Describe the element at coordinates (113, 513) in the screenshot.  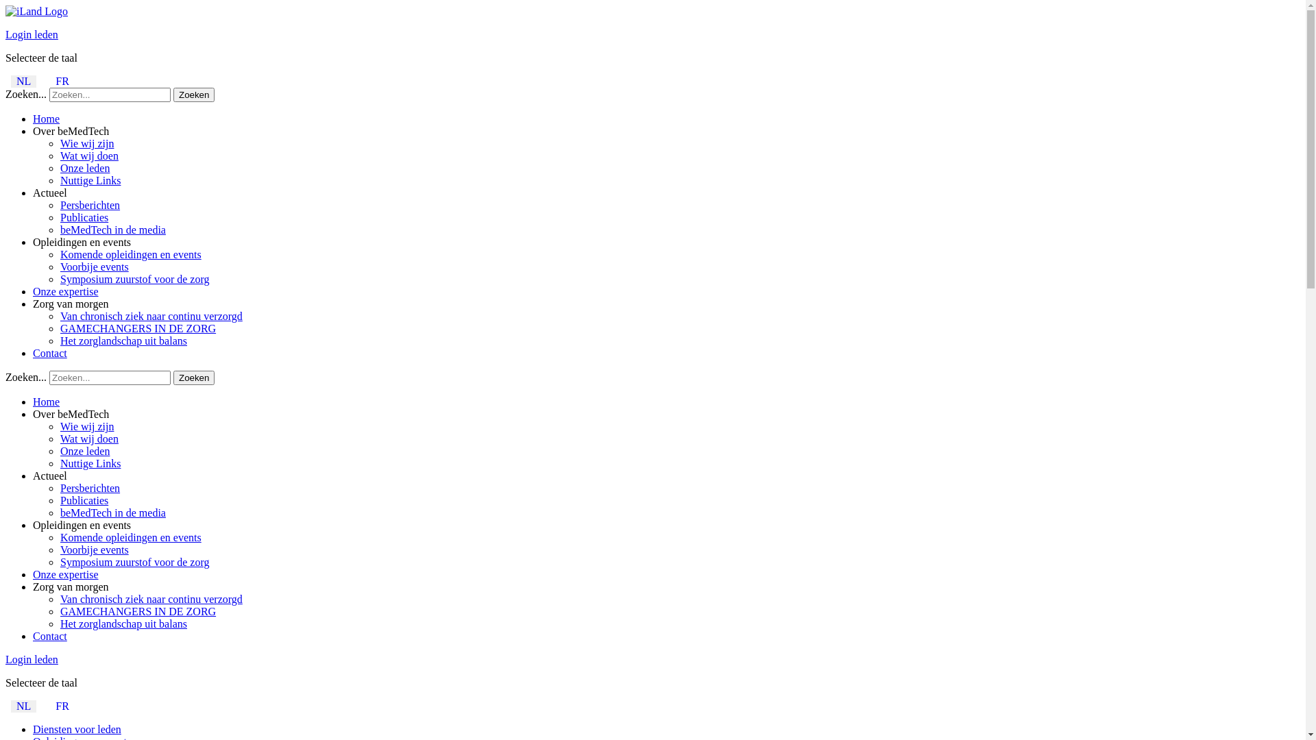
I see `beMedTech in de media` at that location.